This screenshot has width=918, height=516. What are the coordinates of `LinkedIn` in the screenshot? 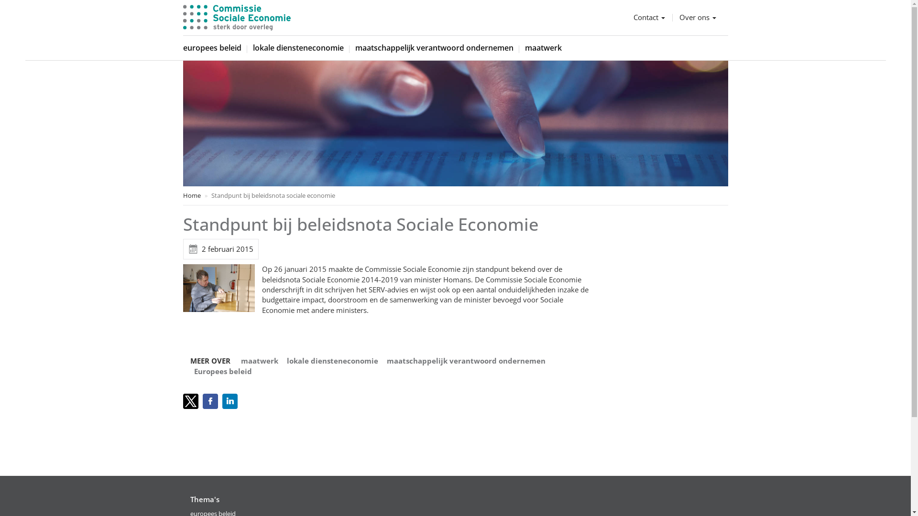 It's located at (230, 401).